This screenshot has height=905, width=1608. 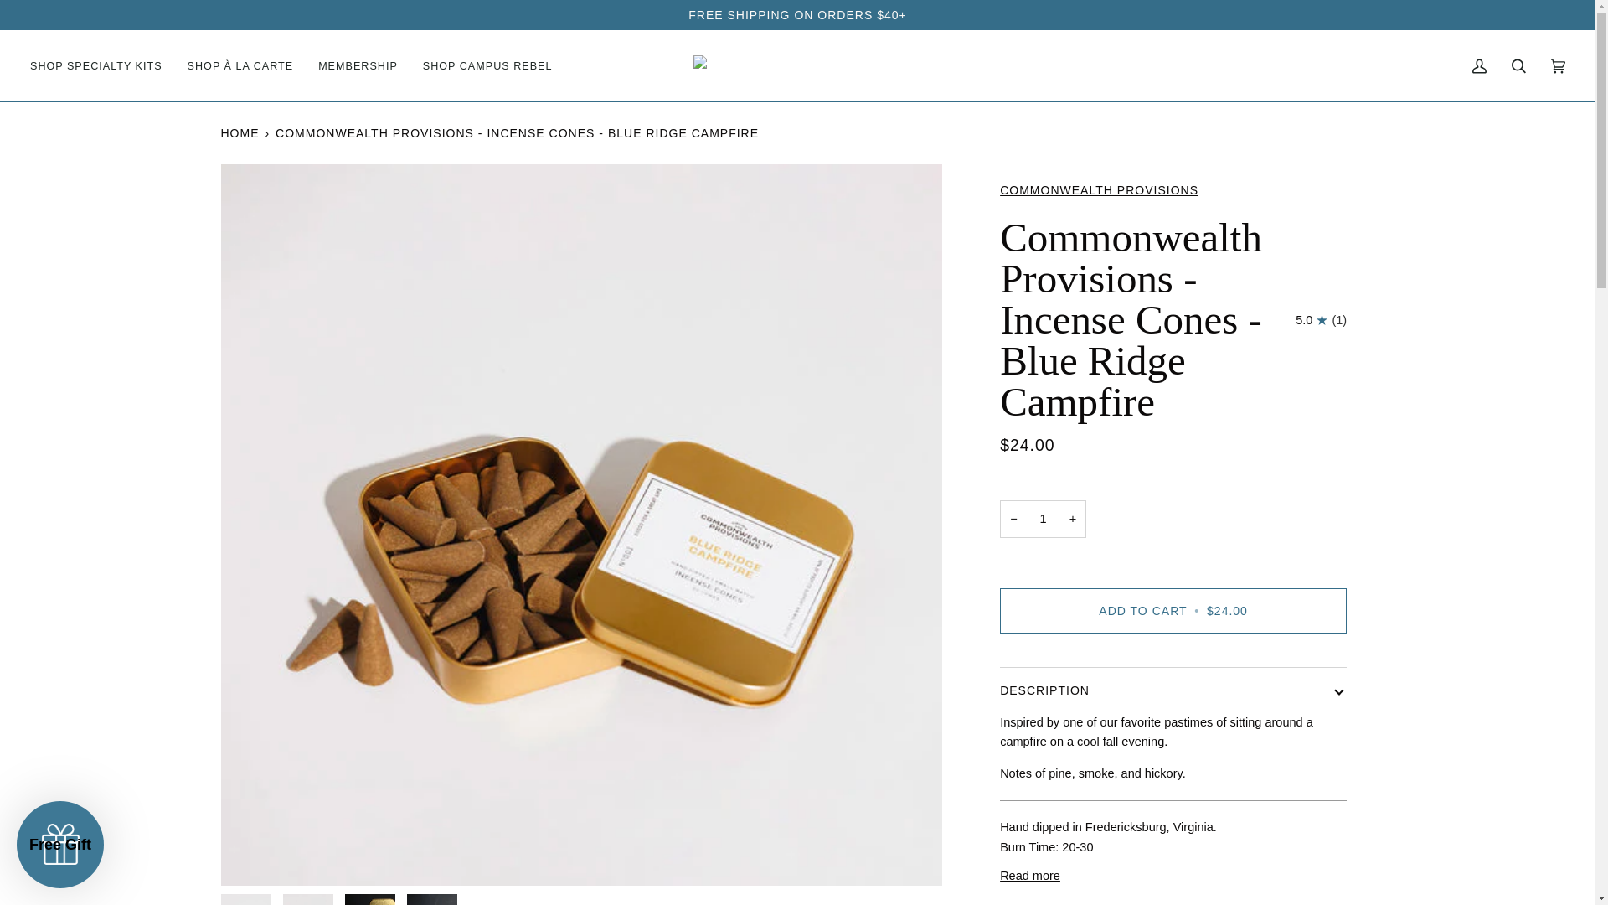 What do you see at coordinates (102, 65) in the screenshot?
I see `SHOP SPECIALTY KITS` at bounding box center [102, 65].